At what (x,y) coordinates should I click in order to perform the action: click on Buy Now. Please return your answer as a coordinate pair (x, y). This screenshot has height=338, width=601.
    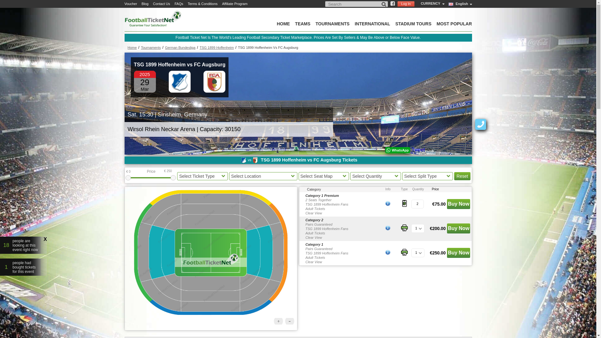
    Looking at the image, I should click on (458, 228).